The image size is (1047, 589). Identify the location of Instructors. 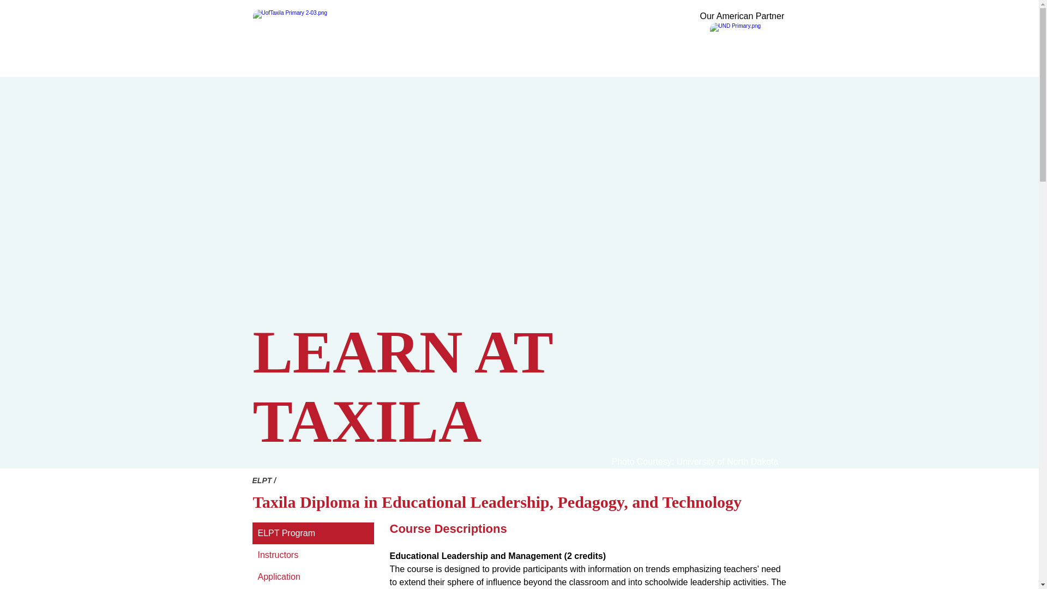
(313, 555).